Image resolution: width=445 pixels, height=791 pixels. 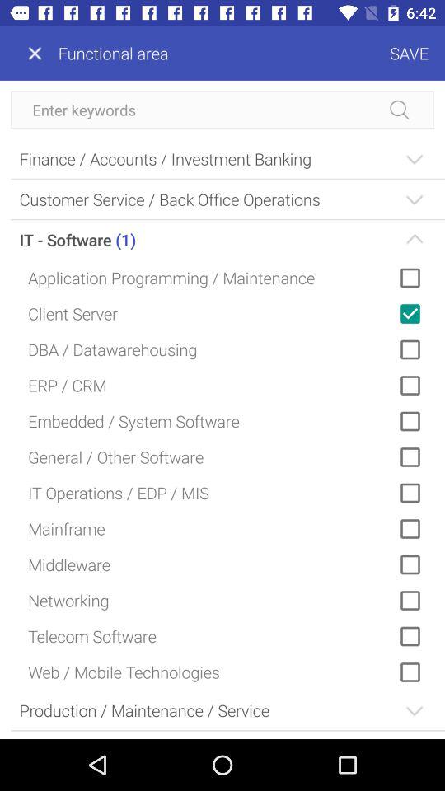 I want to click on turn on icon below the save icon, so click(x=222, y=110).